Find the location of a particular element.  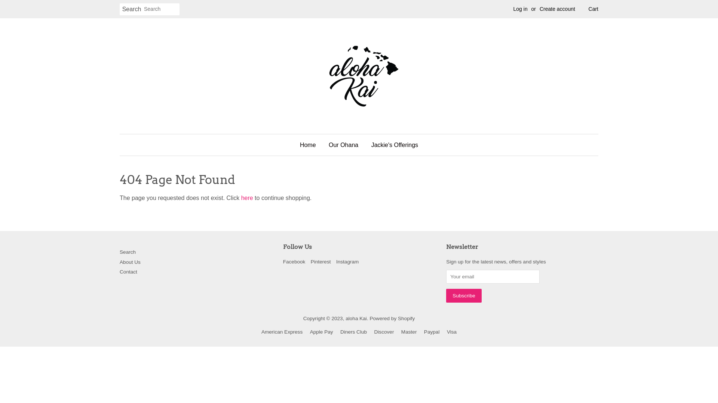

Jackie's Offerings is located at coordinates (392, 145).